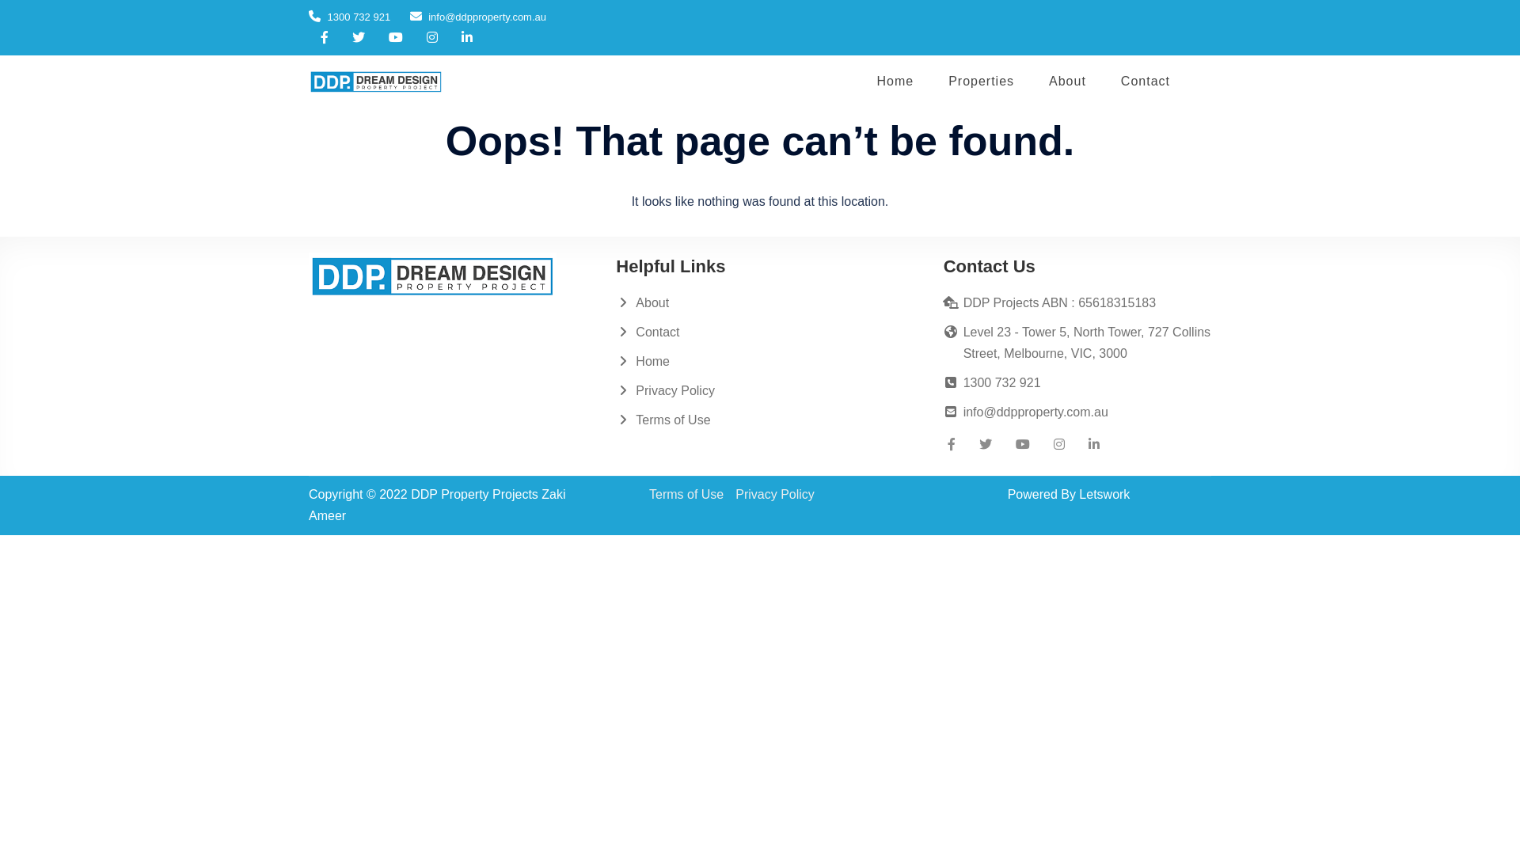  I want to click on Properties, so click(982, 82).